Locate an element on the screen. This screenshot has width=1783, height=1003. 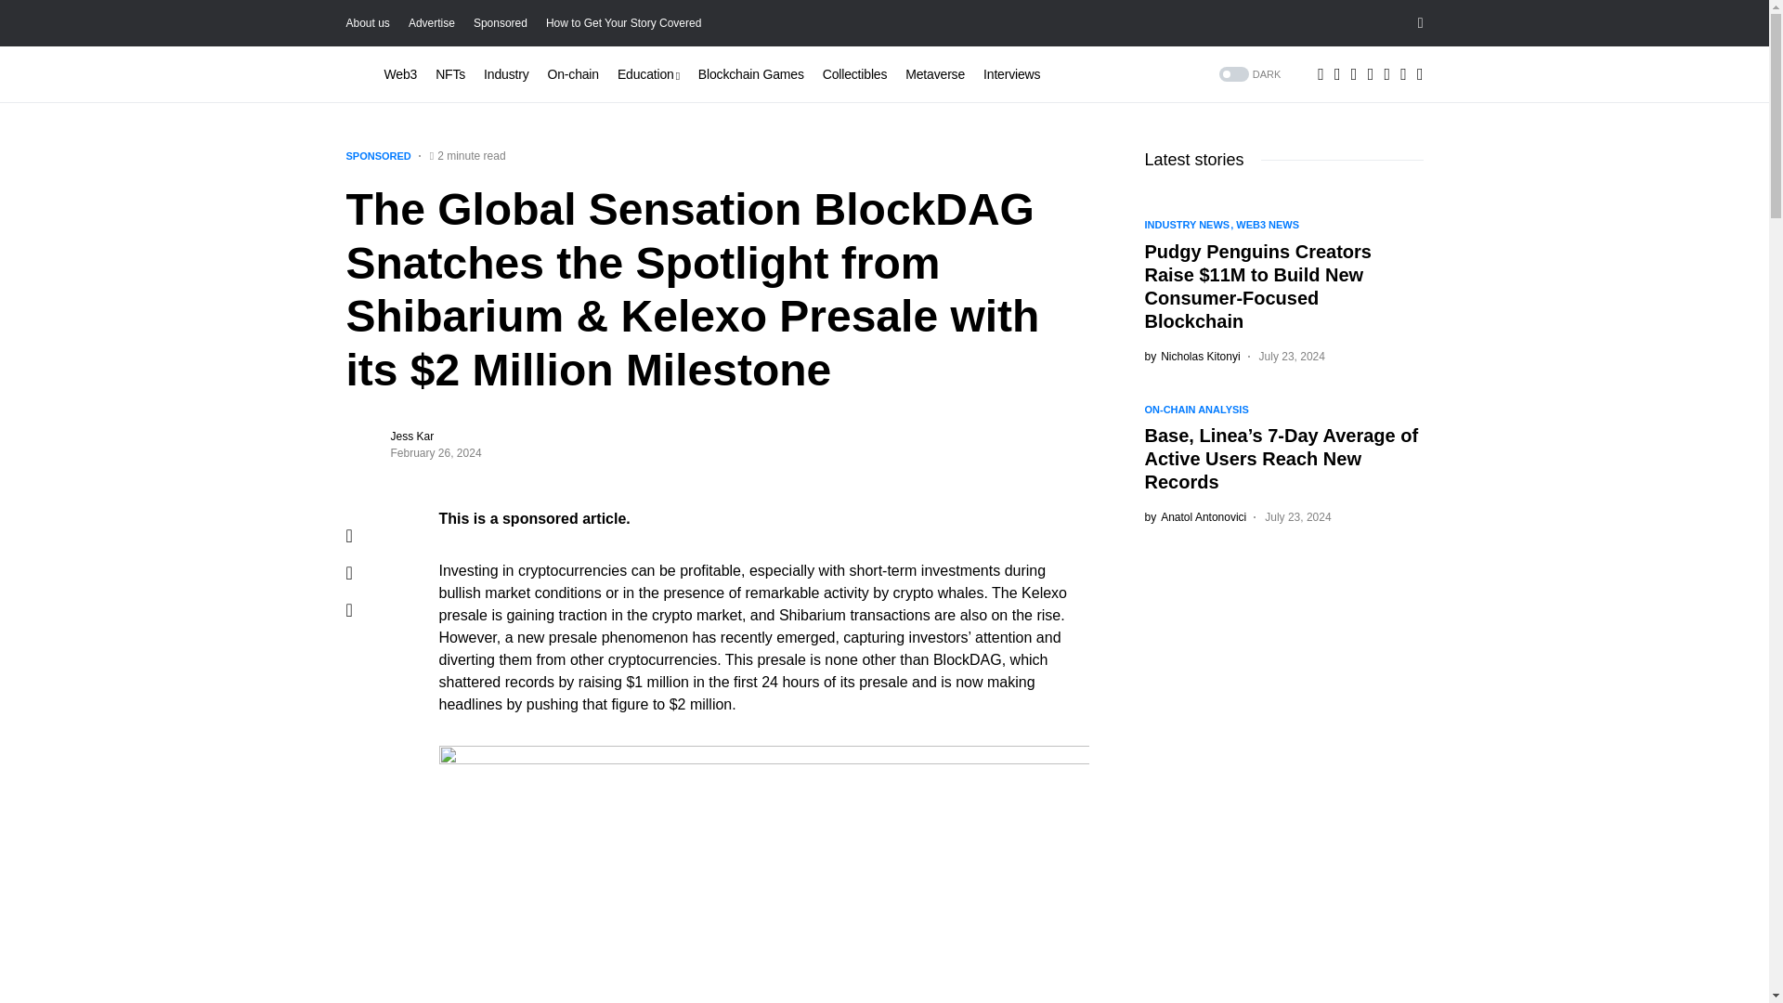
Advertise is located at coordinates (431, 23).